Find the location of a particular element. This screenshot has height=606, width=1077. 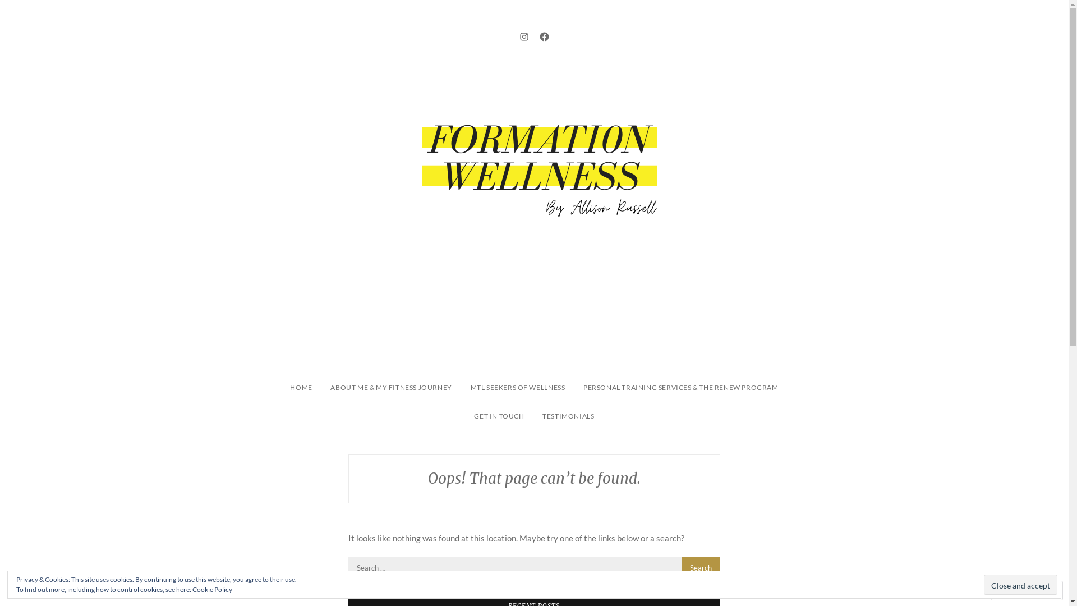

Search is located at coordinates (701, 567).